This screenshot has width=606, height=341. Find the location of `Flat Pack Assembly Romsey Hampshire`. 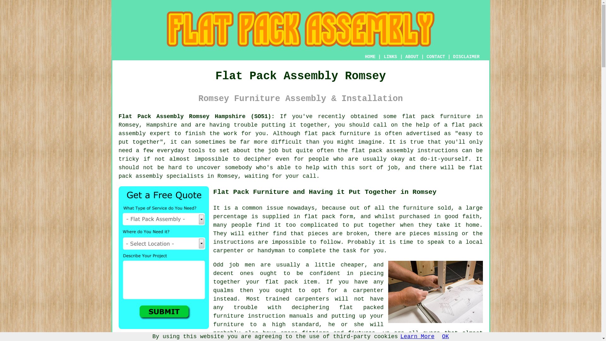

Flat Pack Assembly Romsey Hampshire is located at coordinates (436, 292).